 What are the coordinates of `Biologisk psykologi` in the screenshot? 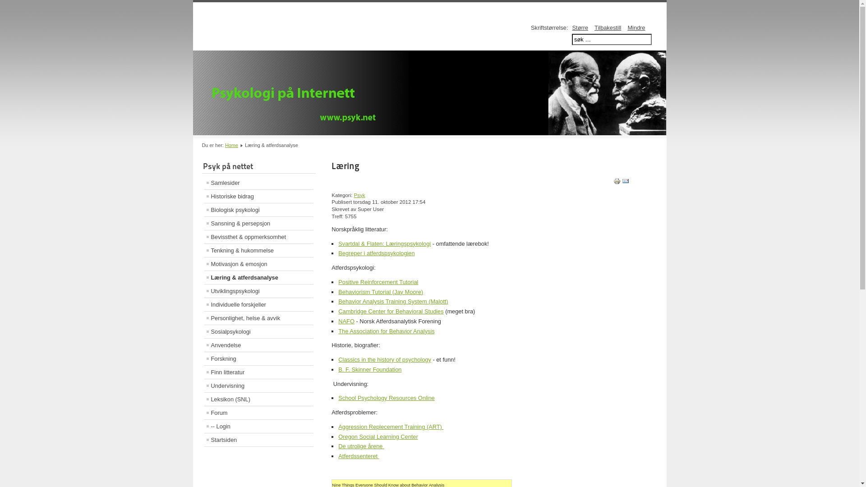 It's located at (259, 210).